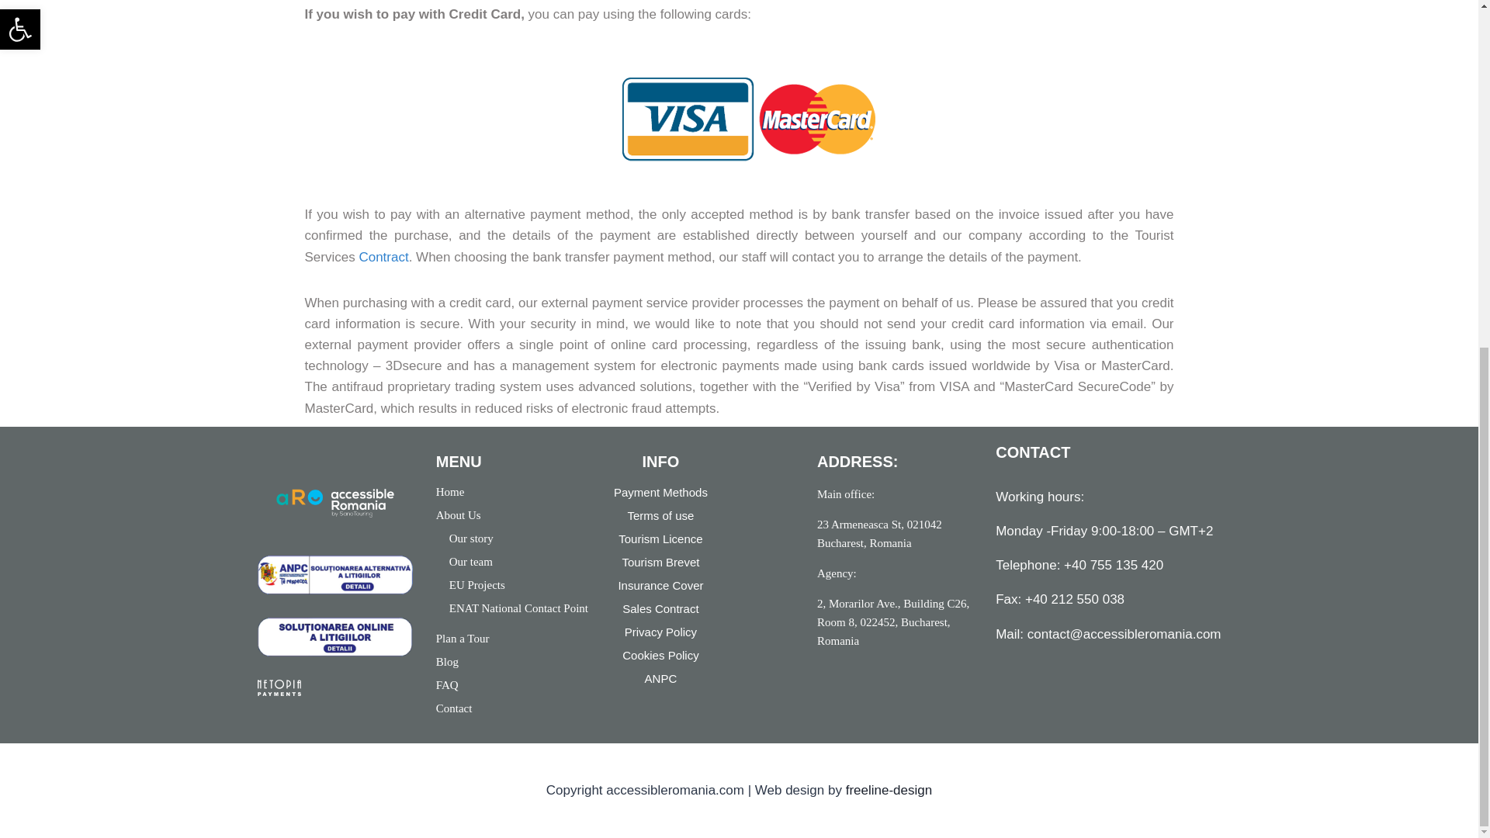 The image size is (1490, 838). What do you see at coordinates (383, 256) in the screenshot?
I see `Contract` at bounding box center [383, 256].